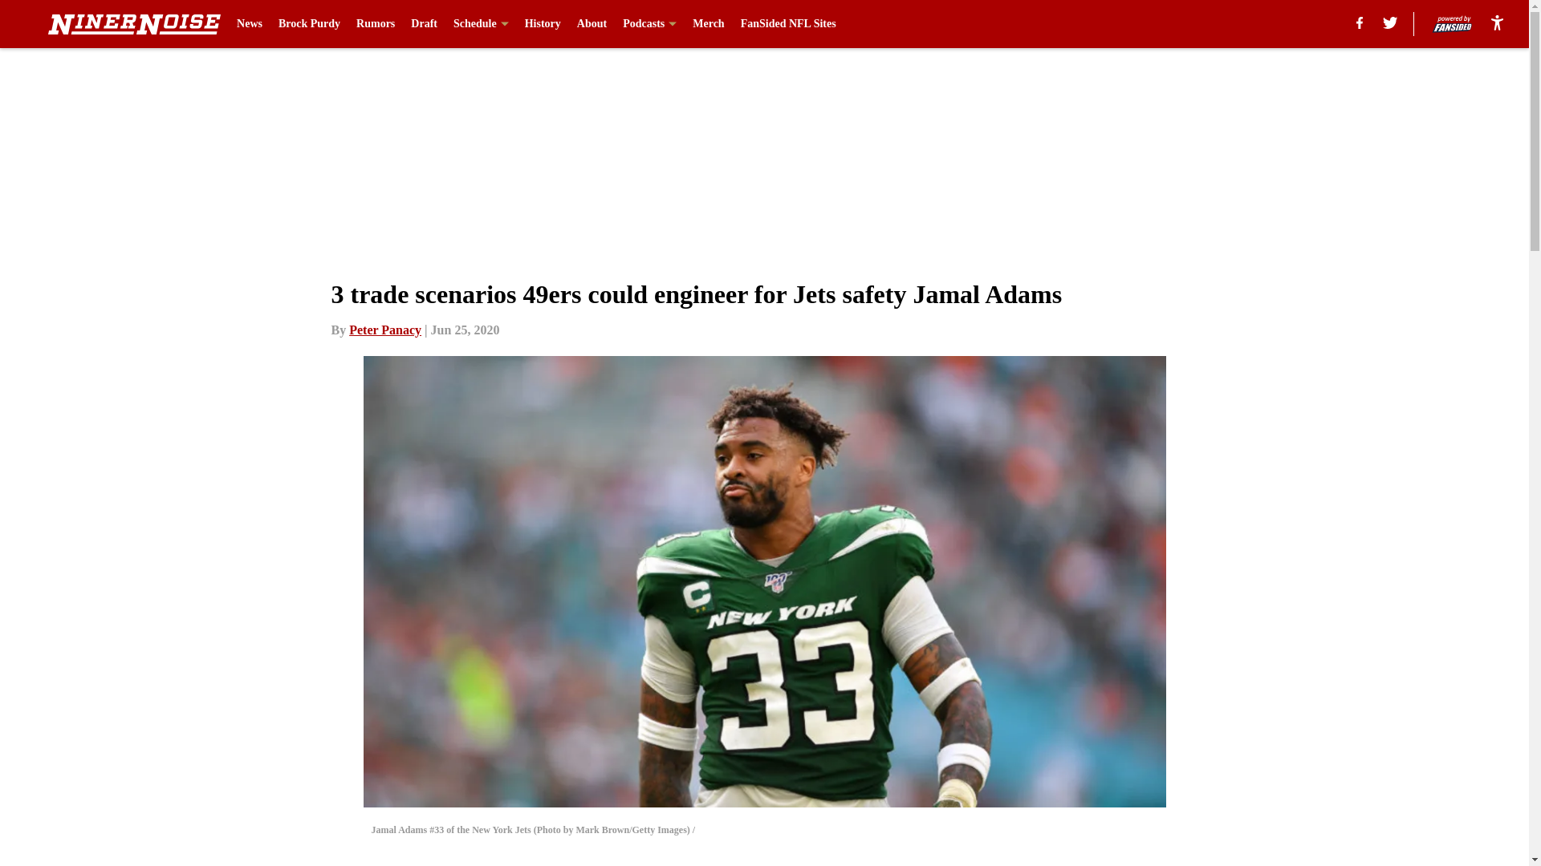 The image size is (1541, 866). Describe the element at coordinates (708, 24) in the screenshot. I see `Merch` at that location.